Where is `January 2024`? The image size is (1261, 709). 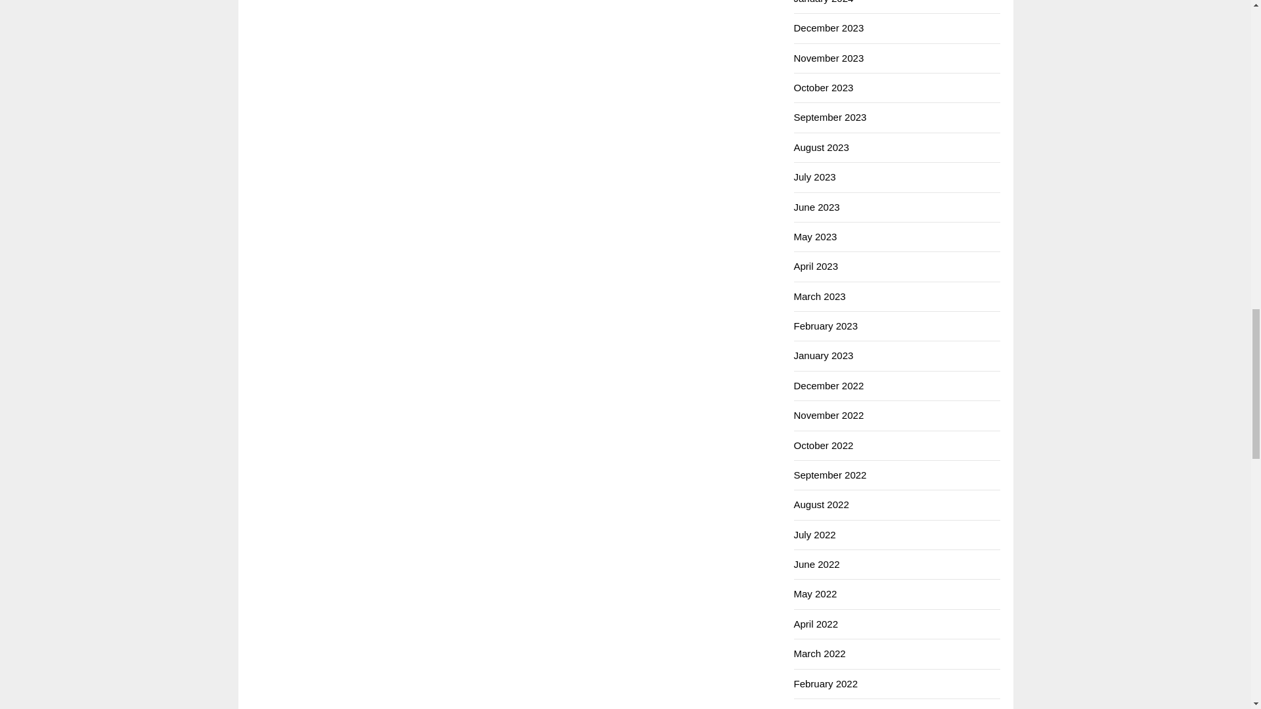
January 2024 is located at coordinates (823, 2).